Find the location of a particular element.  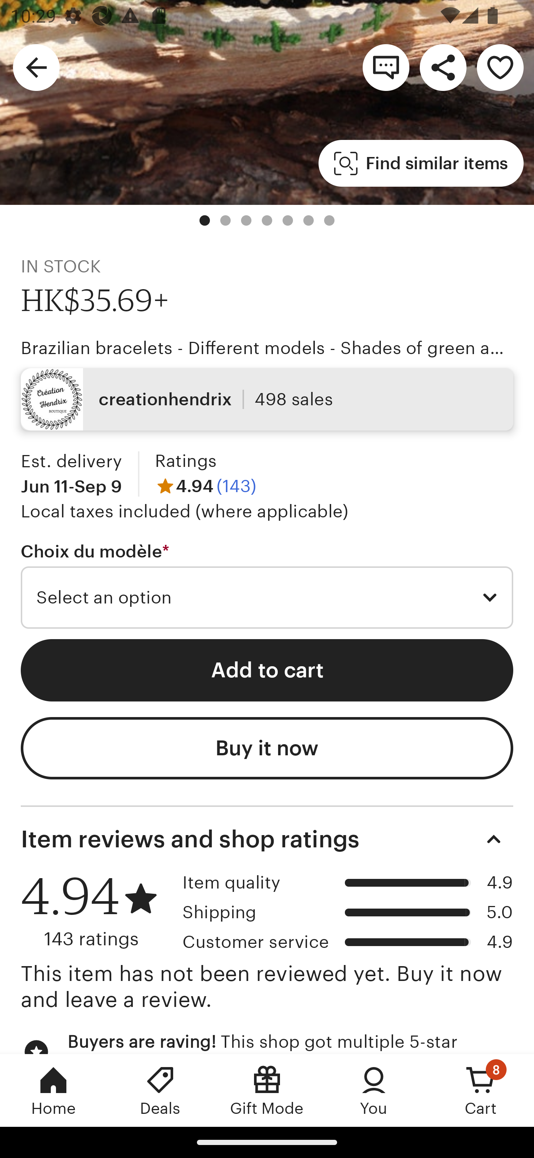

Deals is located at coordinates (160, 1090).